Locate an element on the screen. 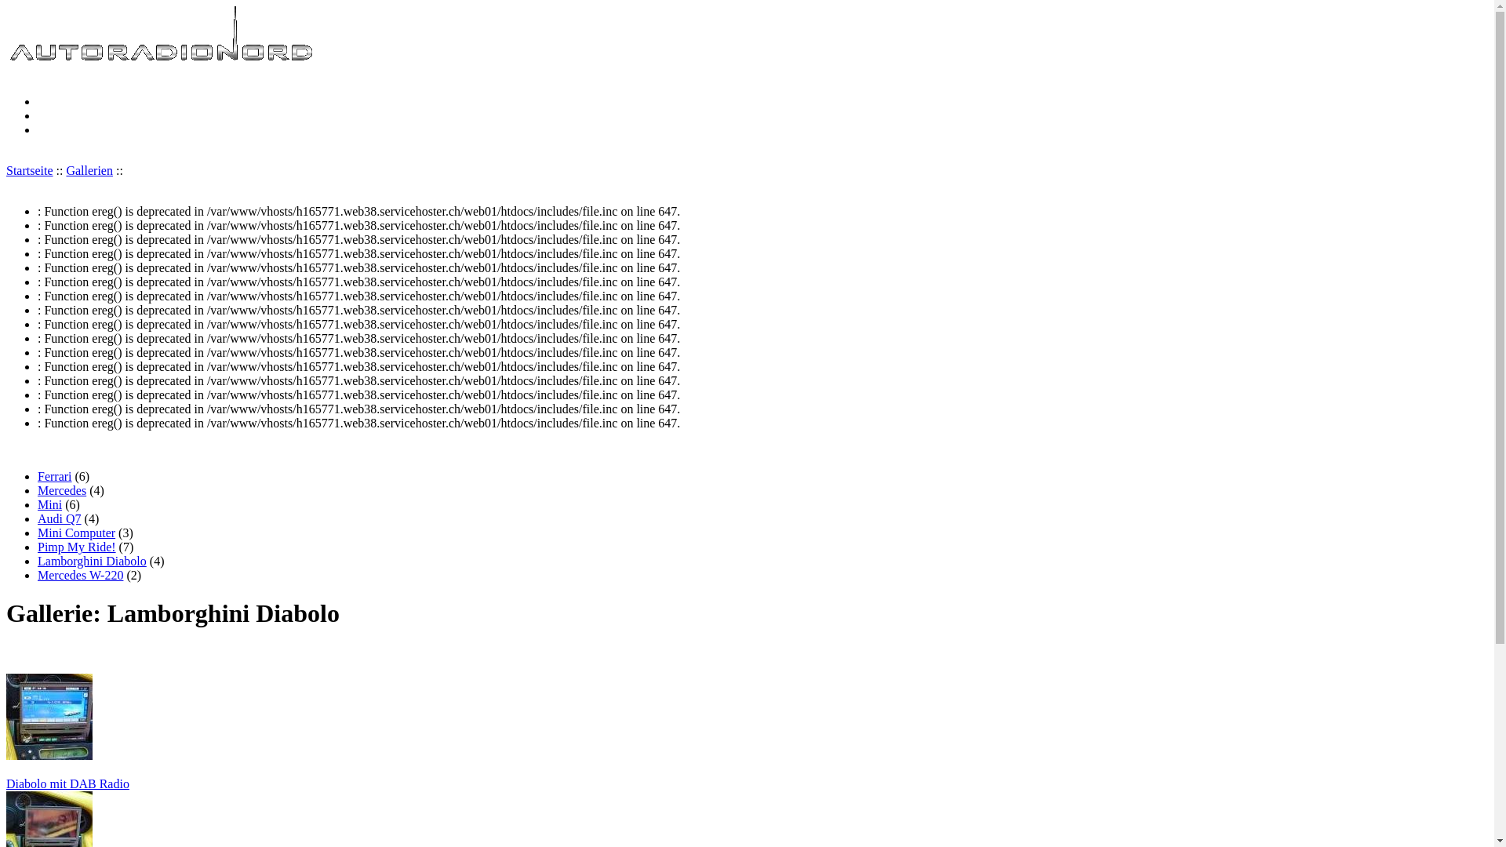  Ferrari is located at coordinates (55, 477).